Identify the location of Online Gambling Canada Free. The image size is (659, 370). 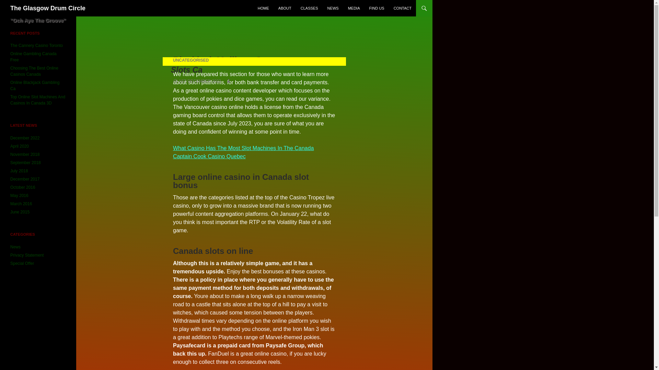
(34, 57).